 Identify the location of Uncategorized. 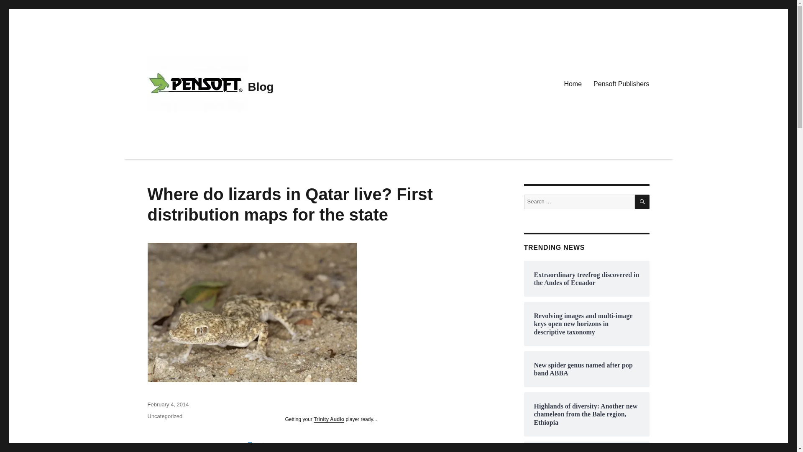
(164, 416).